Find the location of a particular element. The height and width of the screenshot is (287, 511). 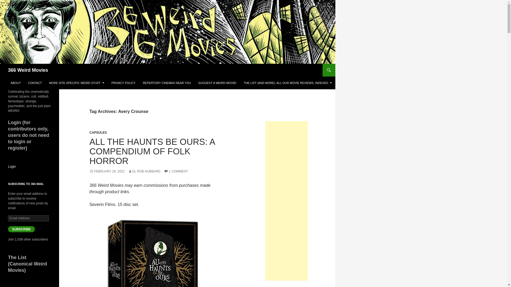

PRIVACY POLICY is located at coordinates (123, 83).